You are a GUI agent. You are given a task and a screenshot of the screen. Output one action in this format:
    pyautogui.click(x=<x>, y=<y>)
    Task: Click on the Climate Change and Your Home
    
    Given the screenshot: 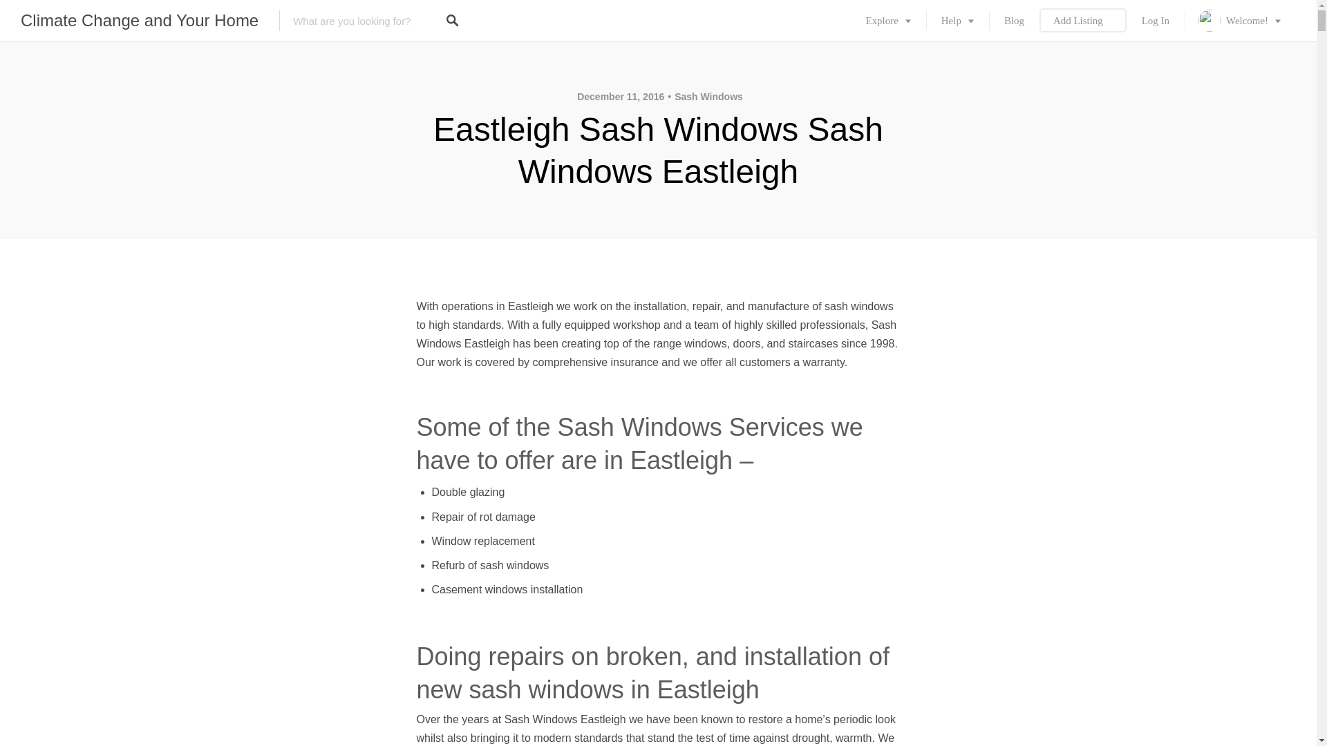 What is the action you would take?
    pyautogui.click(x=140, y=21)
    